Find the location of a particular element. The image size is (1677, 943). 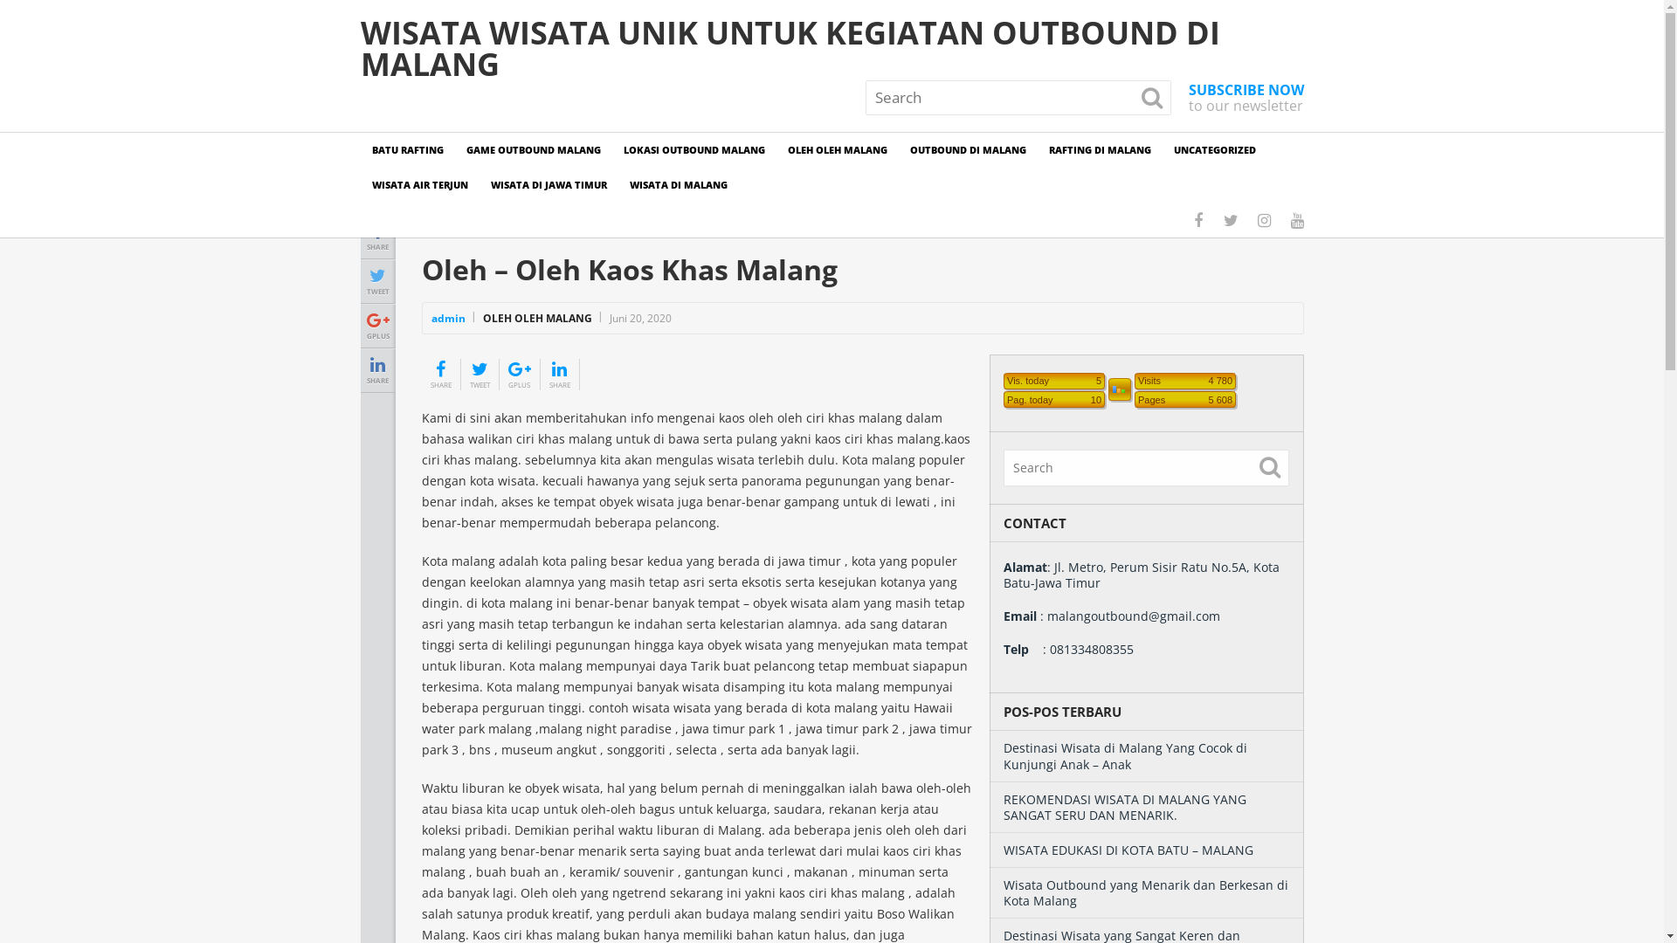

SHARE is located at coordinates (440, 374).